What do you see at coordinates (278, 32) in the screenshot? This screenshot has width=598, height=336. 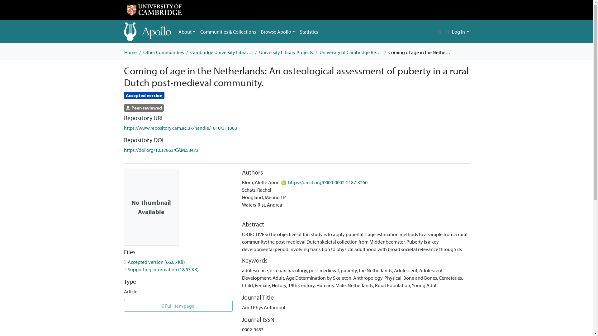 I see `Browse Apollo` at bounding box center [278, 32].